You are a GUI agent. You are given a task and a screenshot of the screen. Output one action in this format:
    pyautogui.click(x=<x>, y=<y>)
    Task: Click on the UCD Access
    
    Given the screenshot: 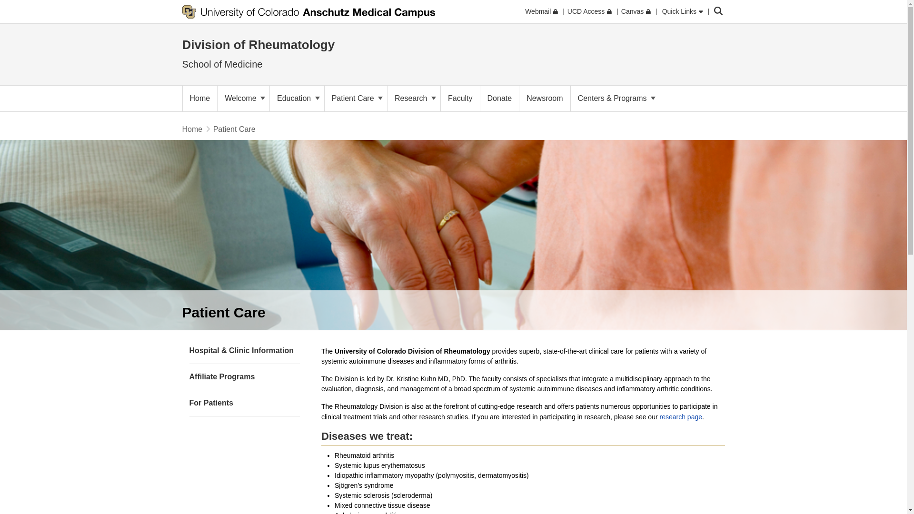 What is the action you would take?
    pyautogui.click(x=589, y=11)
    